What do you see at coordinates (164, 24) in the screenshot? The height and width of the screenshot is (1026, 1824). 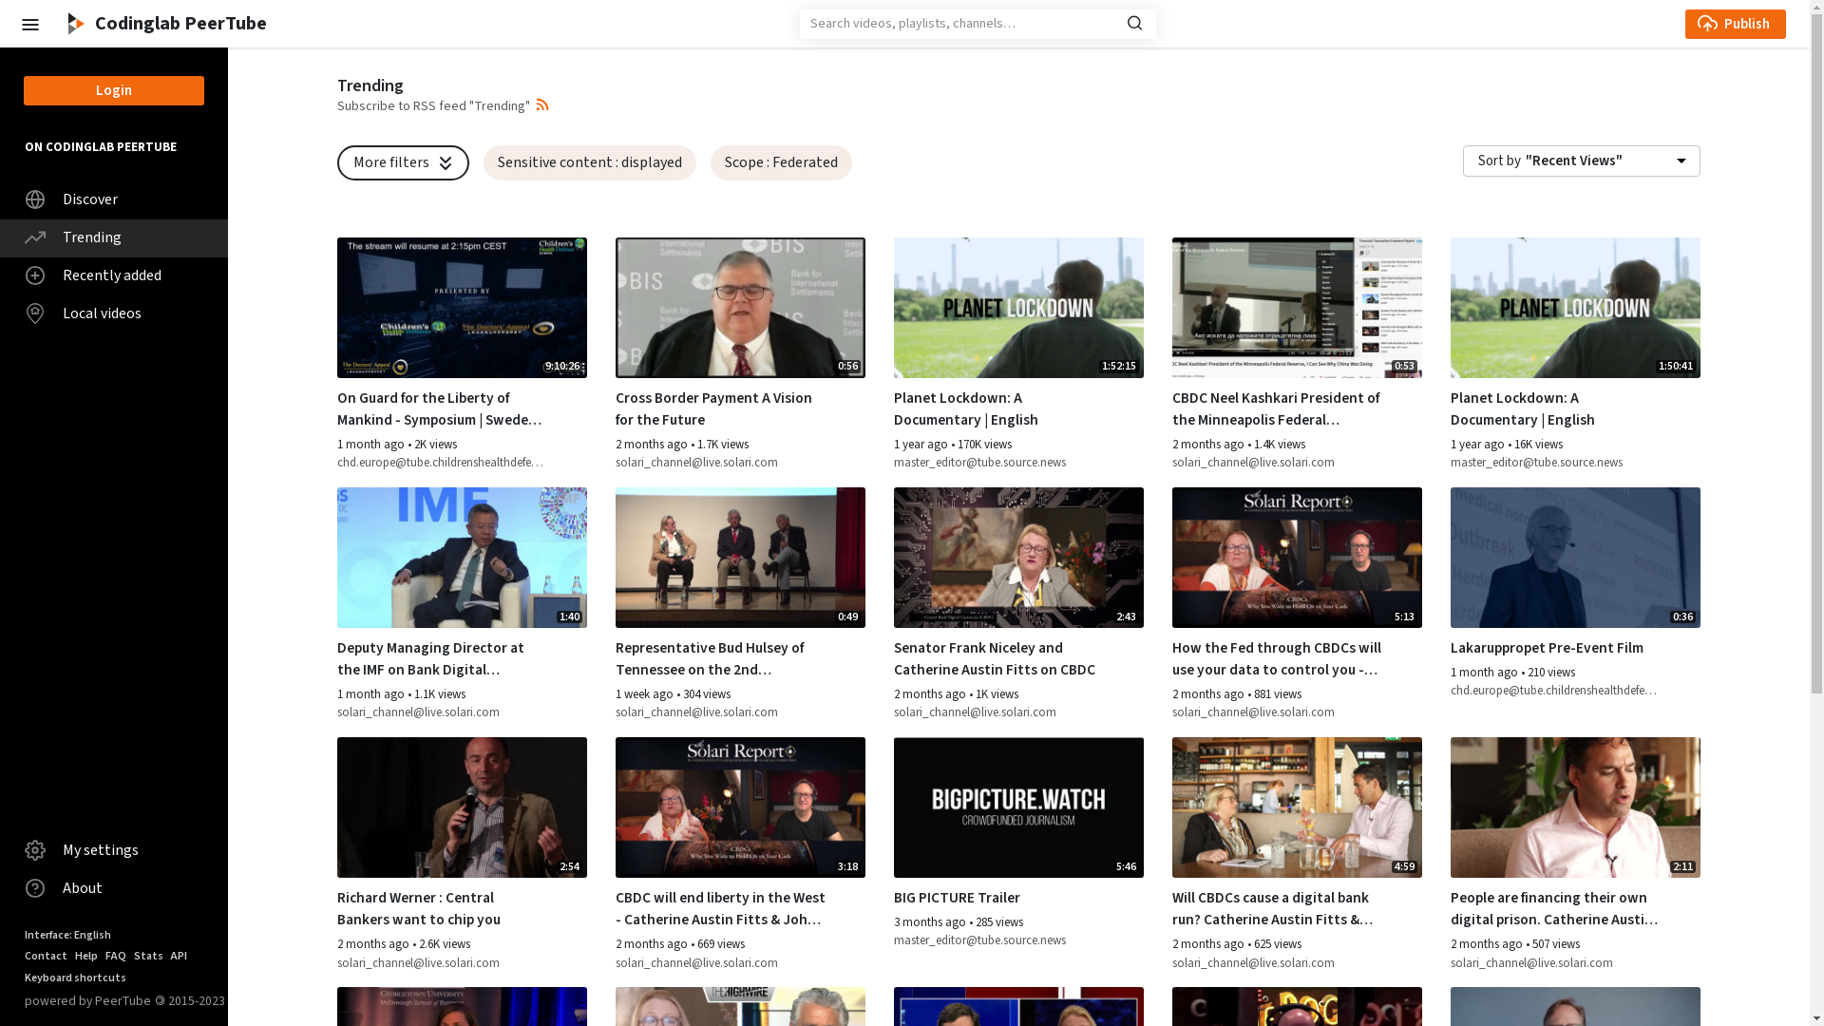 I see `Codinglab PeerTube` at bounding box center [164, 24].